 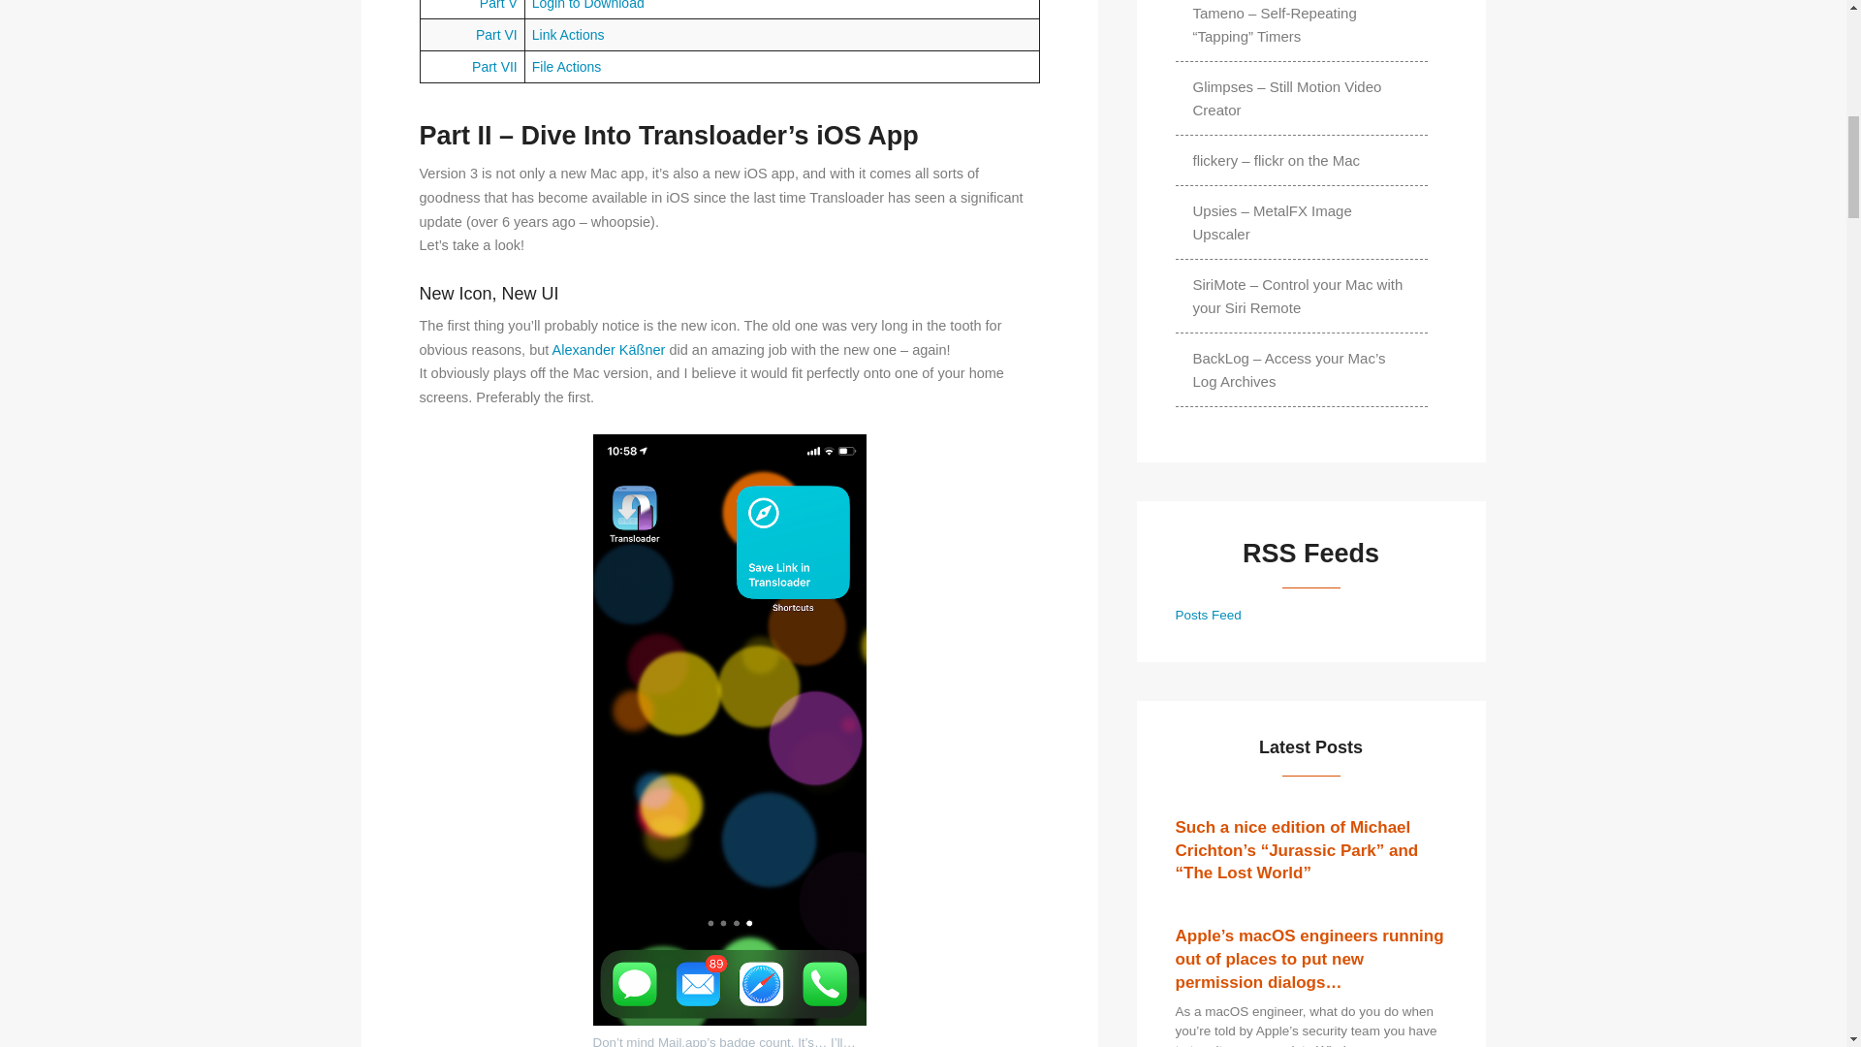 I want to click on Part VII, so click(x=494, y=66).